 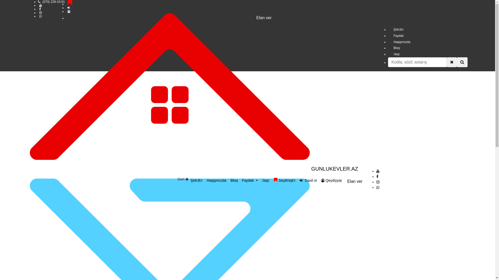 What do you see at coordinates (229, 126) in the screenshot?
I see `3` at bounding box center [229, 126].